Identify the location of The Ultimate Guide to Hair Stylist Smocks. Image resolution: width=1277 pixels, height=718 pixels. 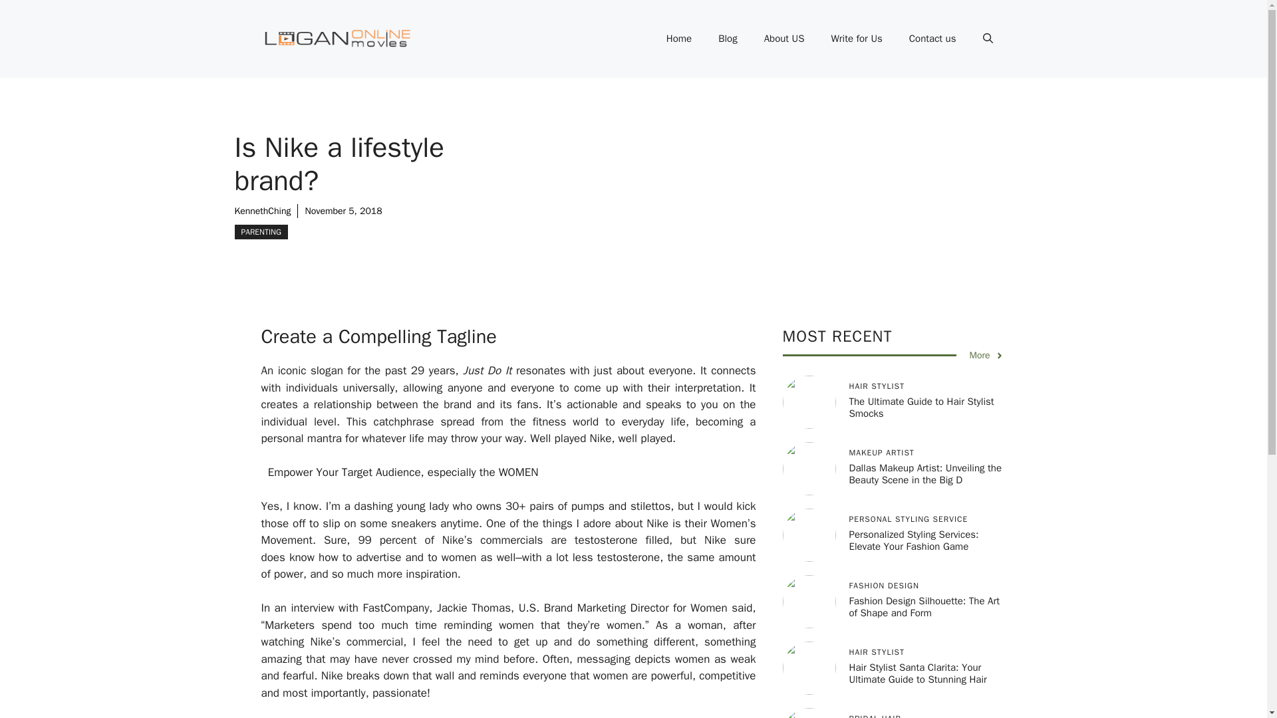
(921, 407).